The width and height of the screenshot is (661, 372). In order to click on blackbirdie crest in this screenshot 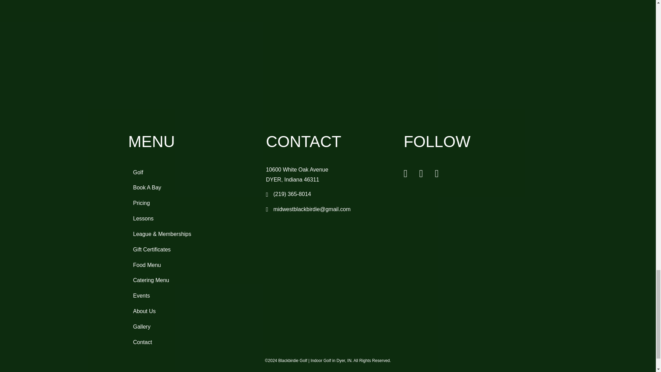, I will do `click(328, 59)`.